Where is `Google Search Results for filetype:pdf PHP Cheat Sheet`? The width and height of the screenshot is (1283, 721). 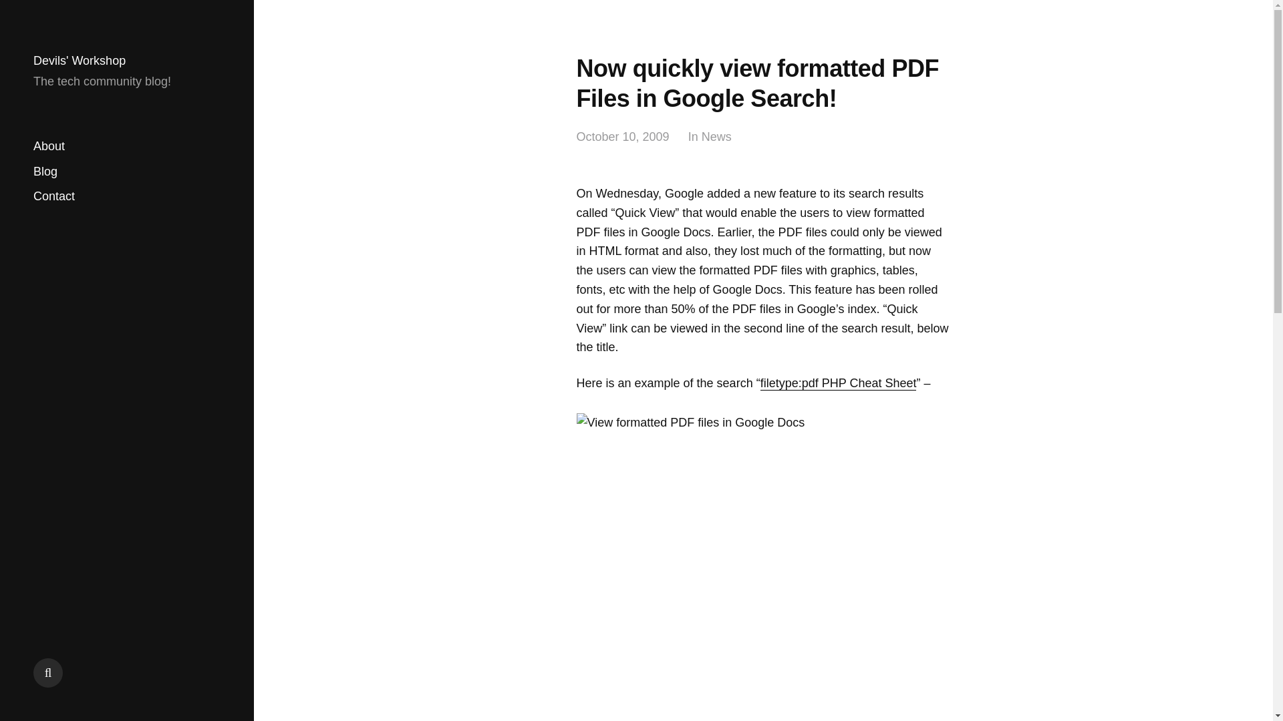
Google Search Results for filetype:pdf PHP Cheat Sheet is located at coordinates (839, 383).